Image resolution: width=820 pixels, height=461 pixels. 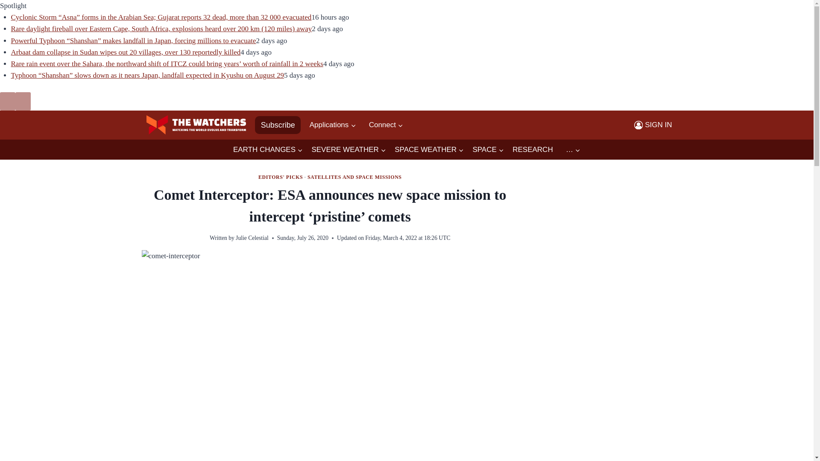 What do you see at coordinates (278, 125) in the screenshot?
I see `Subscribe` at bounding box center [278, 125].